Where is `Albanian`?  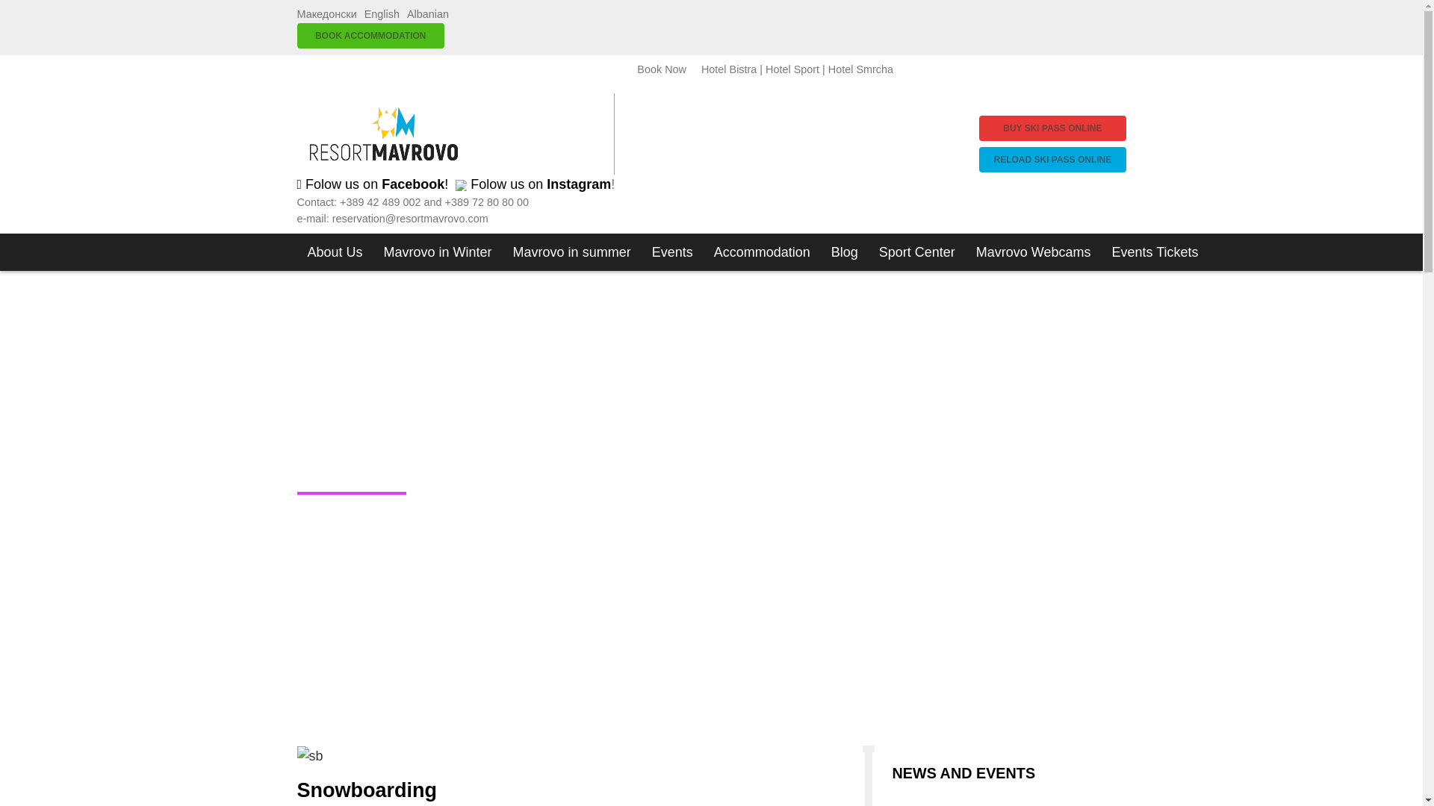 Albanian is located at coordinates (427, 13).